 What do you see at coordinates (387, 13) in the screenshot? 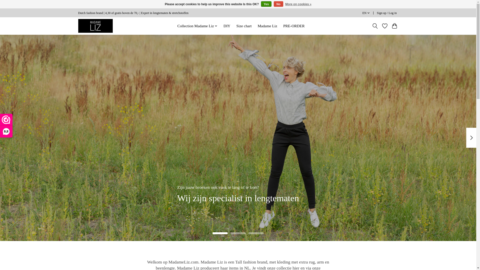
I see `My account` at bounding box center [387, 13].